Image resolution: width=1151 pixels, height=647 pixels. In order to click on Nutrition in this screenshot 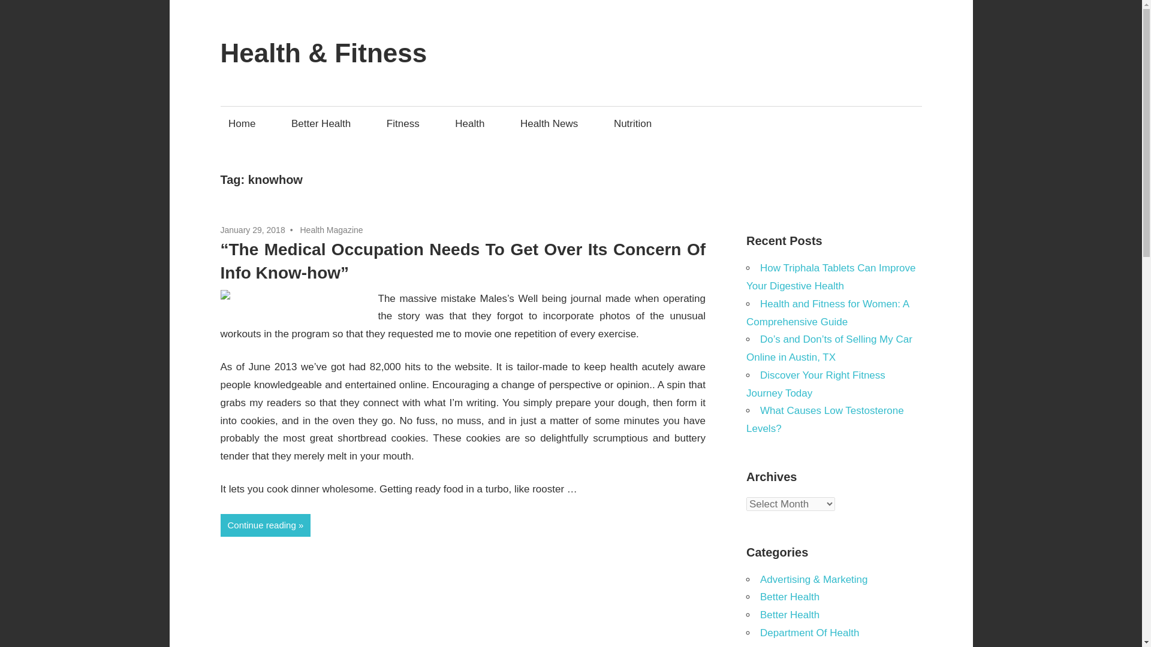, I will do `click(636, 123)`.